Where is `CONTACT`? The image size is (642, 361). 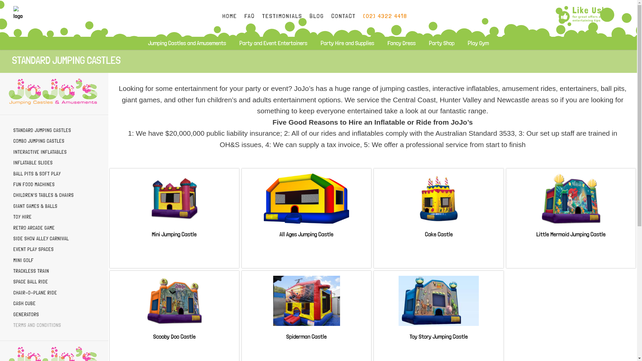 CONTACT is located at coordinates (343, 16).